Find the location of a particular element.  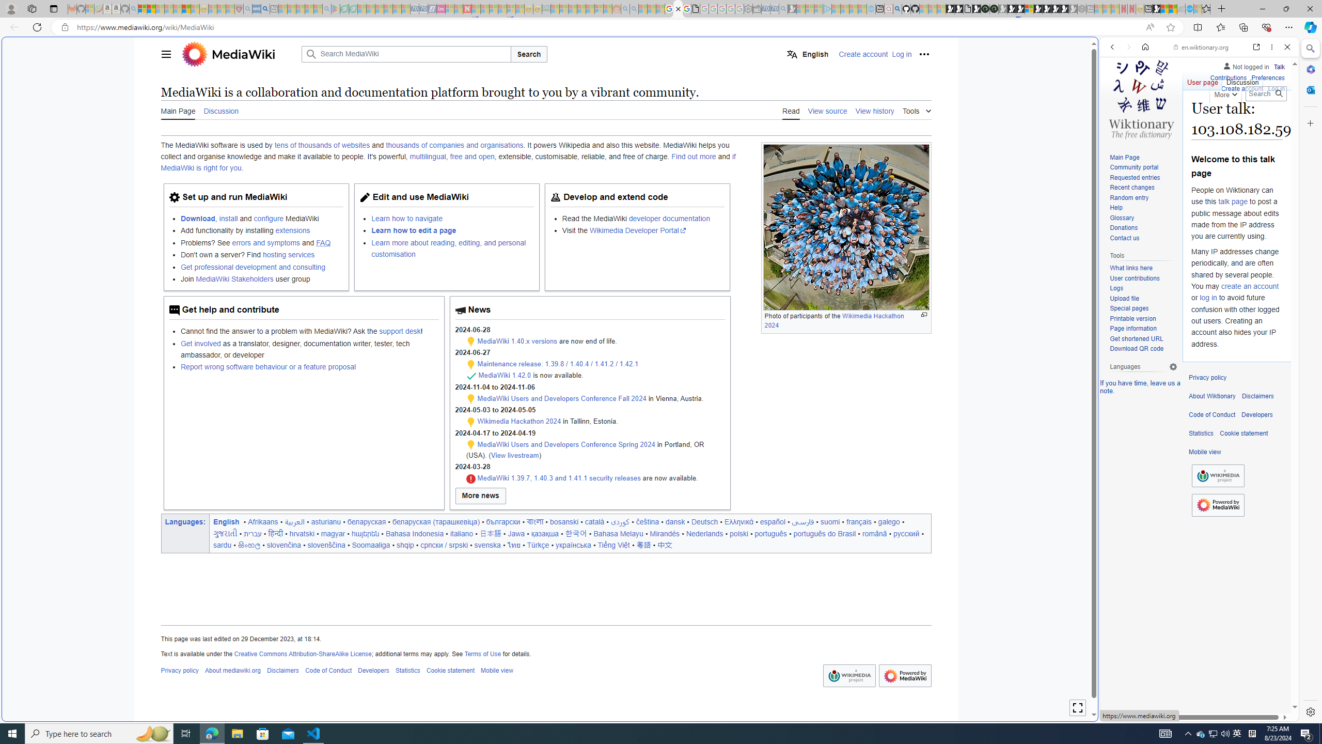

install is located at coordinates (228, 218).